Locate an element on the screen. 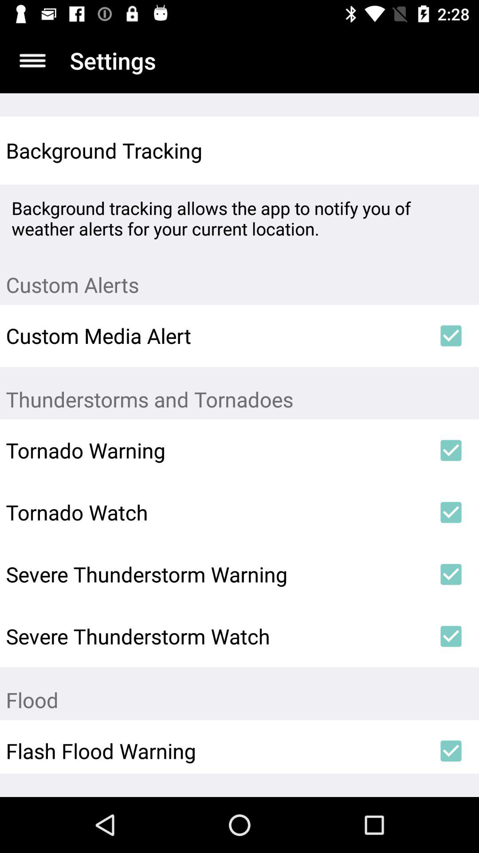  tap the item to the right of background tracking is located at coordinates (451, 150).